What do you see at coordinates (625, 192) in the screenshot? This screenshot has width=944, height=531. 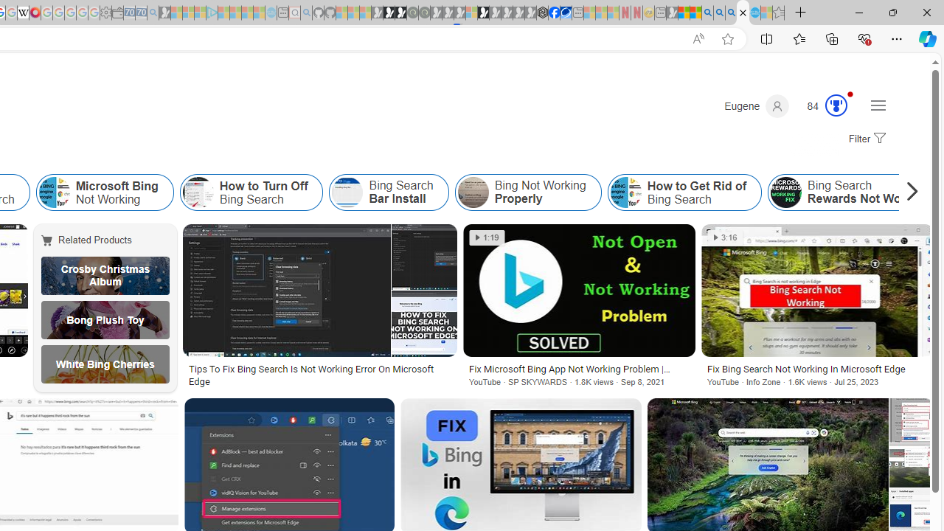 I see `How to Get Rid of Bing Search` at bounding box center [625, 192].